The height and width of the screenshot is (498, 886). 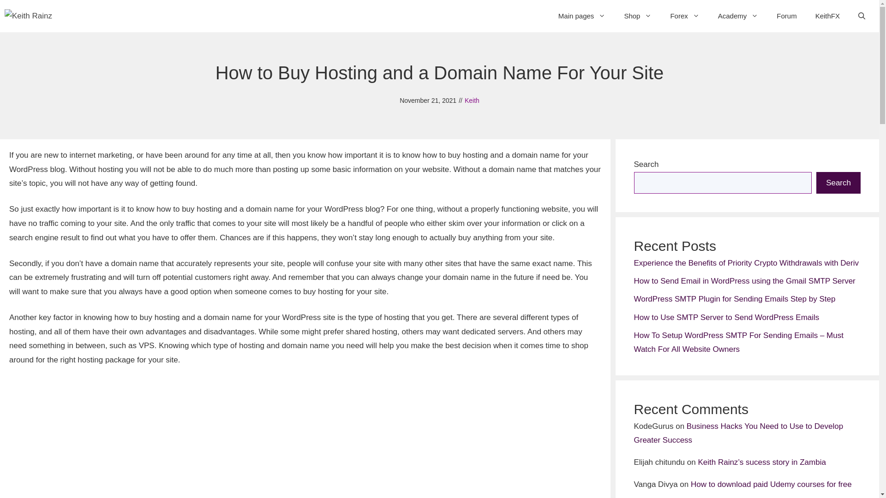 What do you see at coordinates (827, 16) in the screenshot?
I see `KeithFX` at bounding box center [827, 16].